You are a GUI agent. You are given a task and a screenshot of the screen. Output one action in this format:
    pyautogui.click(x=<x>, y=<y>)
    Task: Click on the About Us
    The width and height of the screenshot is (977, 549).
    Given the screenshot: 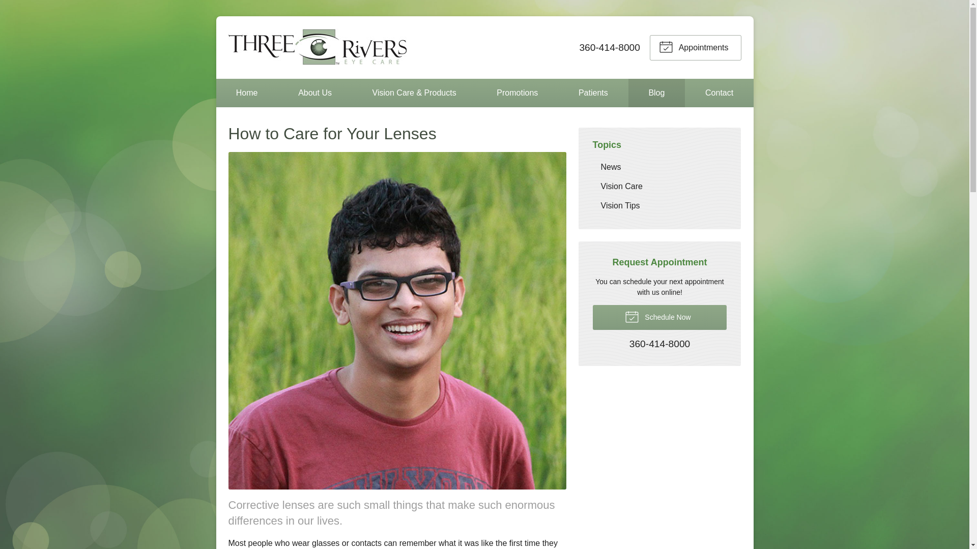 What is the action you would take?
    pyautogui.click(x=315, y=93)
    